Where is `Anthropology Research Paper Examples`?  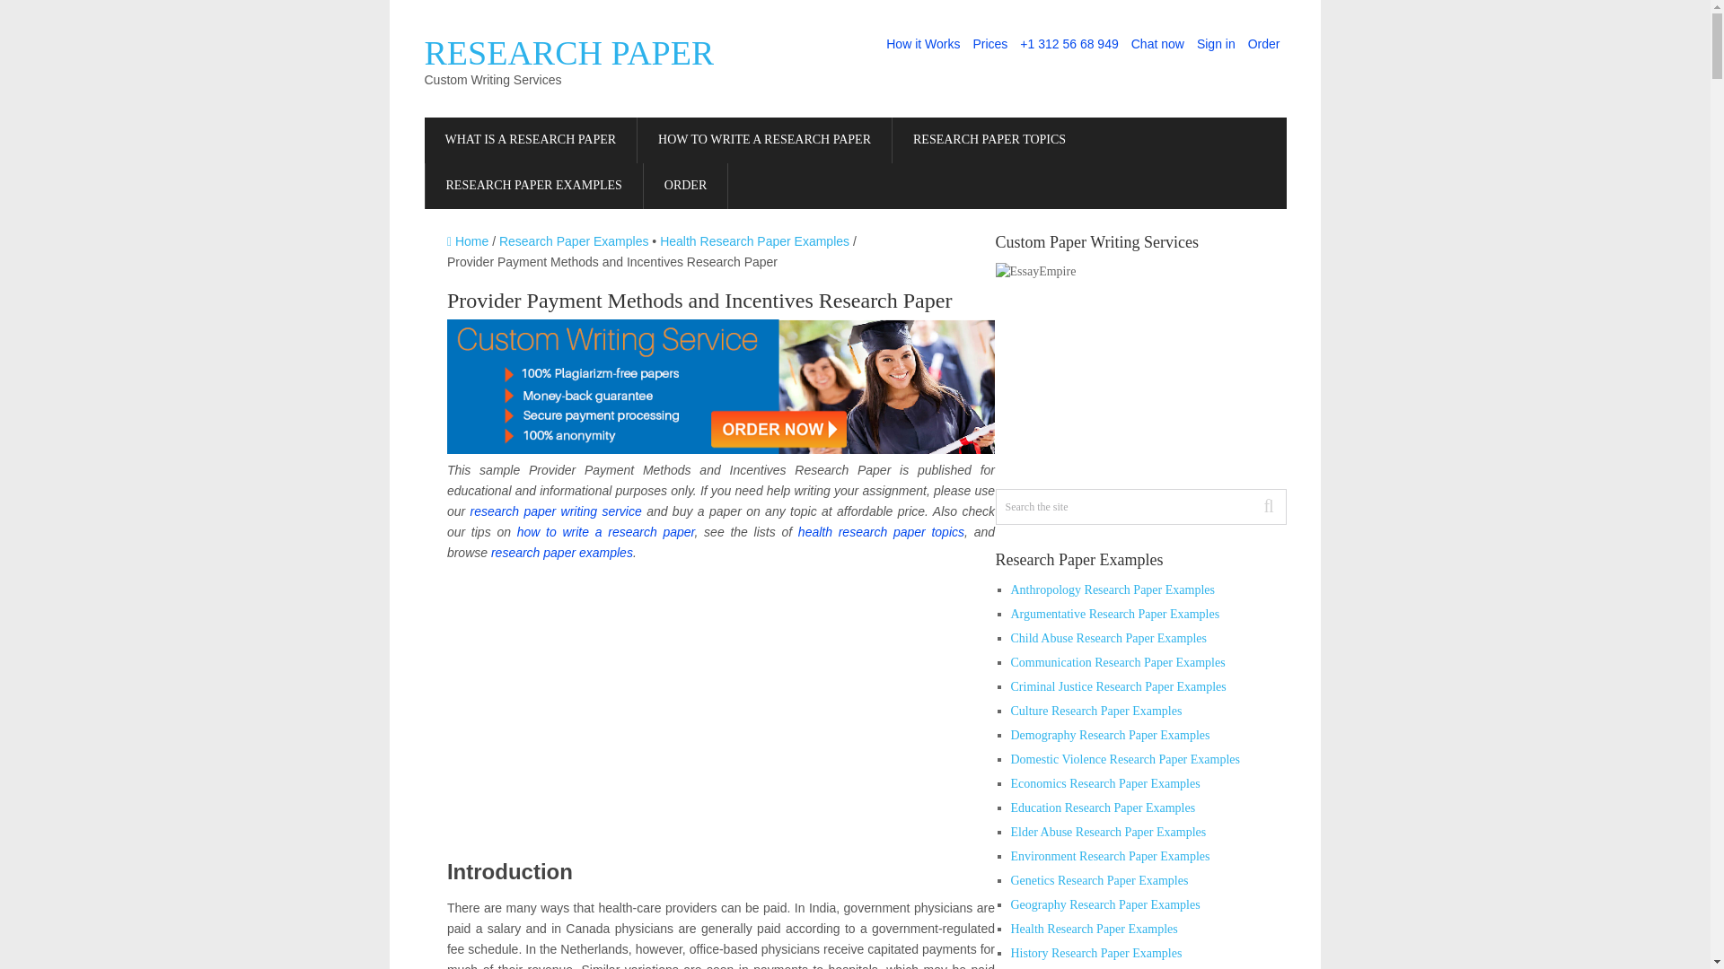 Anthropology Research Paper Examples is located at coordinates (1113, 590).